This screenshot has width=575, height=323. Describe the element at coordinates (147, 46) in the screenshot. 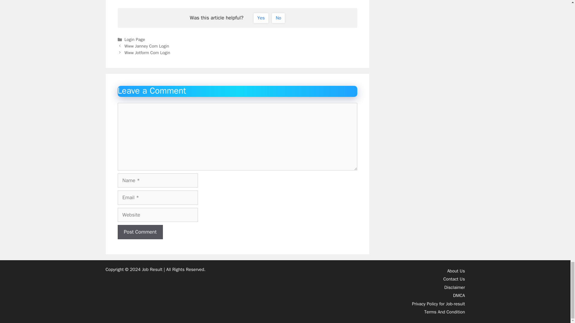

I see `Www Janney Com Login` at that location.